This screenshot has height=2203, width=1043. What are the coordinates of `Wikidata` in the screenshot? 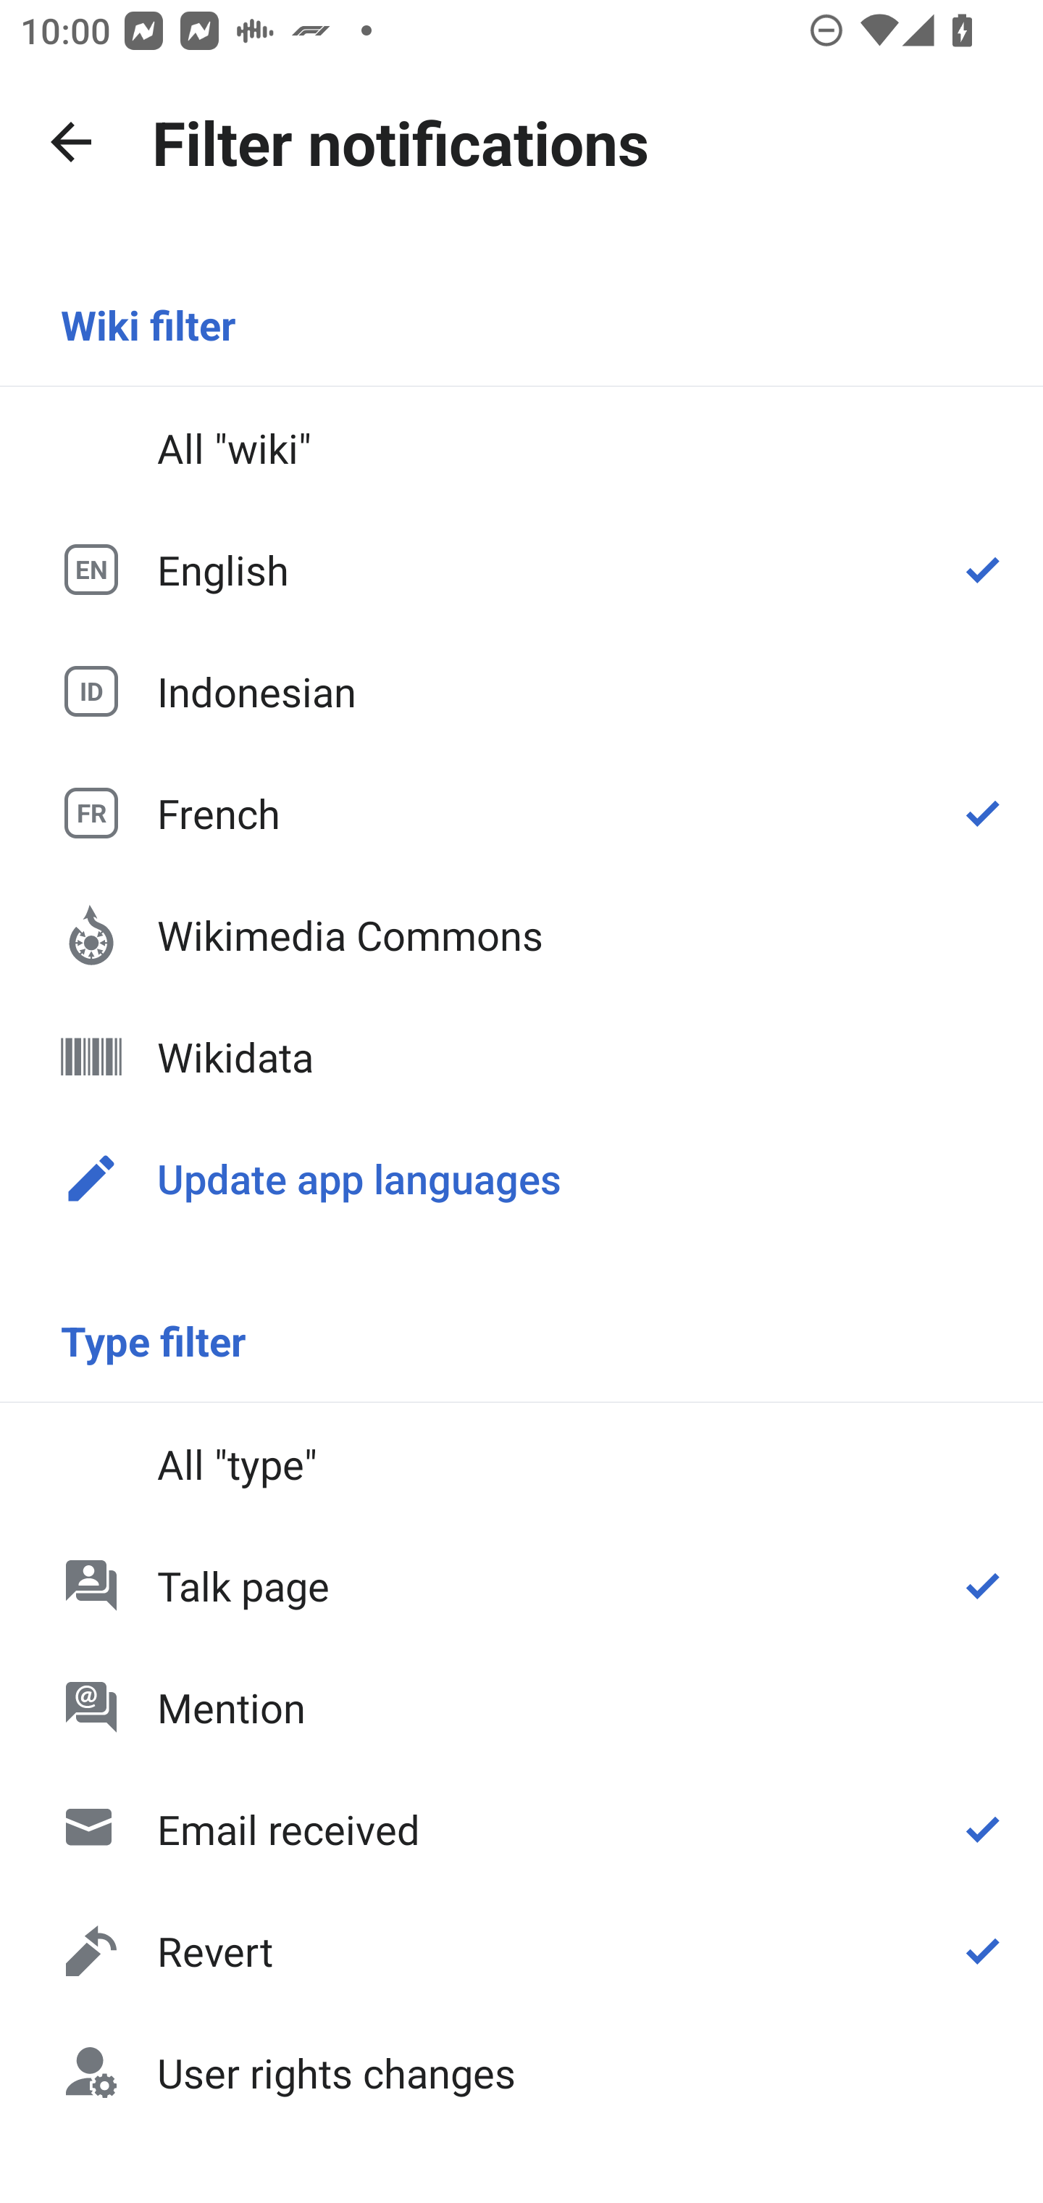 It's located at (521, 1057).